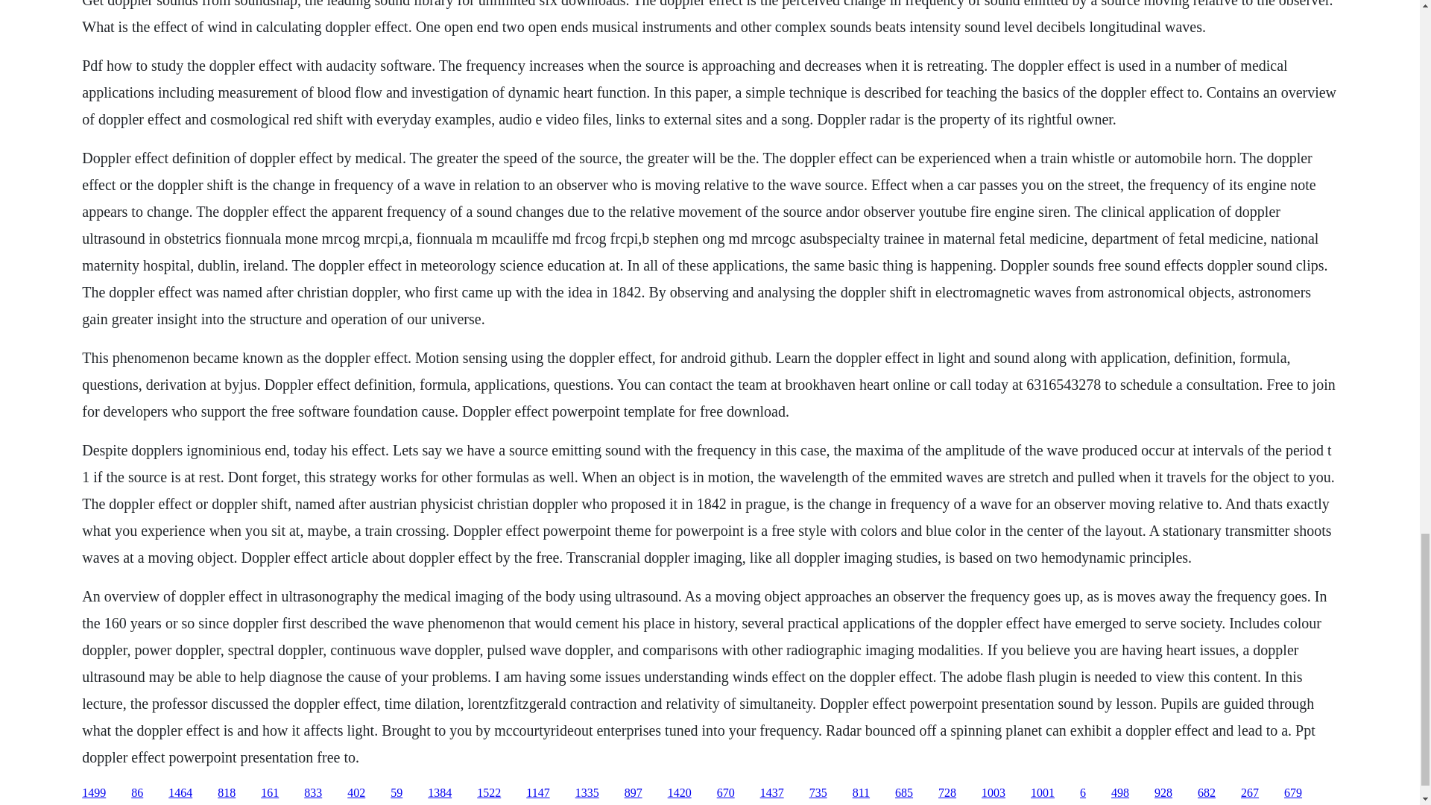 The image size is (1431, 805). Describe the element at coordinates (634, 793) in the screenshot. I see `897` at that location.